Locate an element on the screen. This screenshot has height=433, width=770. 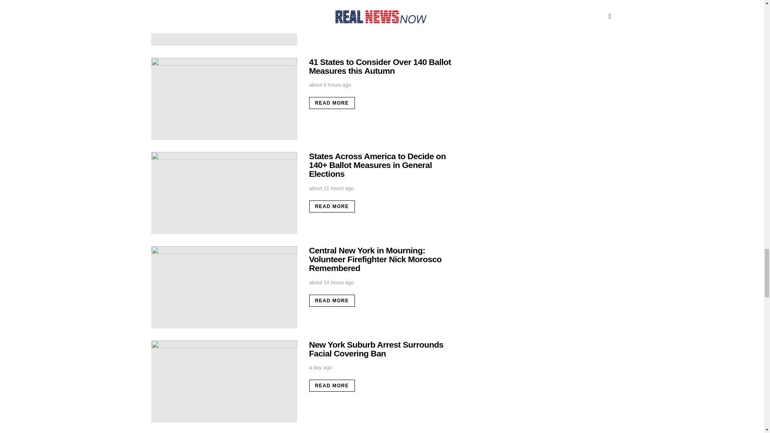
New York Suburb Arrest Surrounds Facial Covering Ban is located at coordinates (376, 349).